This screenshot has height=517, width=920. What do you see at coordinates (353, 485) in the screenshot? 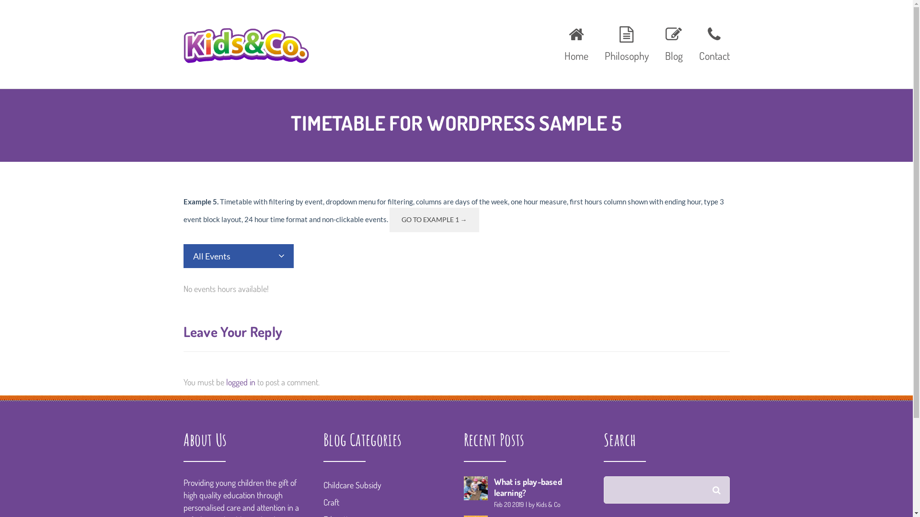
I see `Childcare Subsidy` at bounding box center [353, 485].